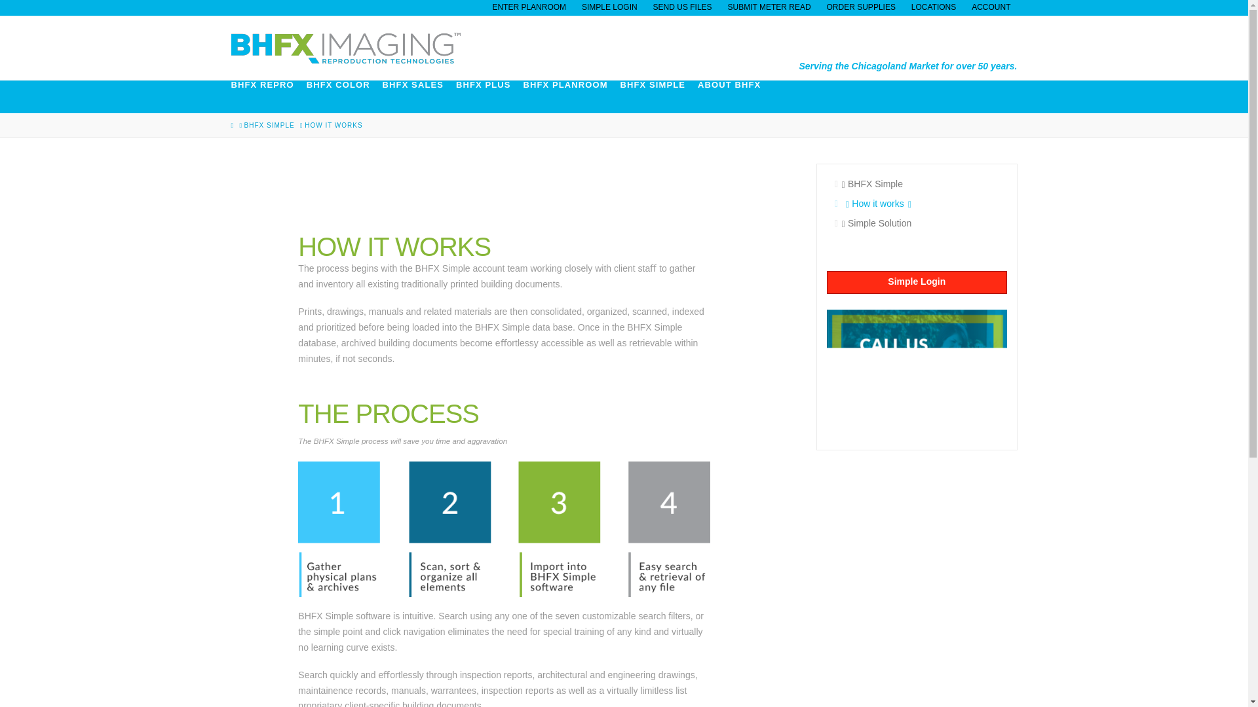 This screenshot has width=1258, height=707. I want to click on ENTER PLANROOM, so click(529, 7).